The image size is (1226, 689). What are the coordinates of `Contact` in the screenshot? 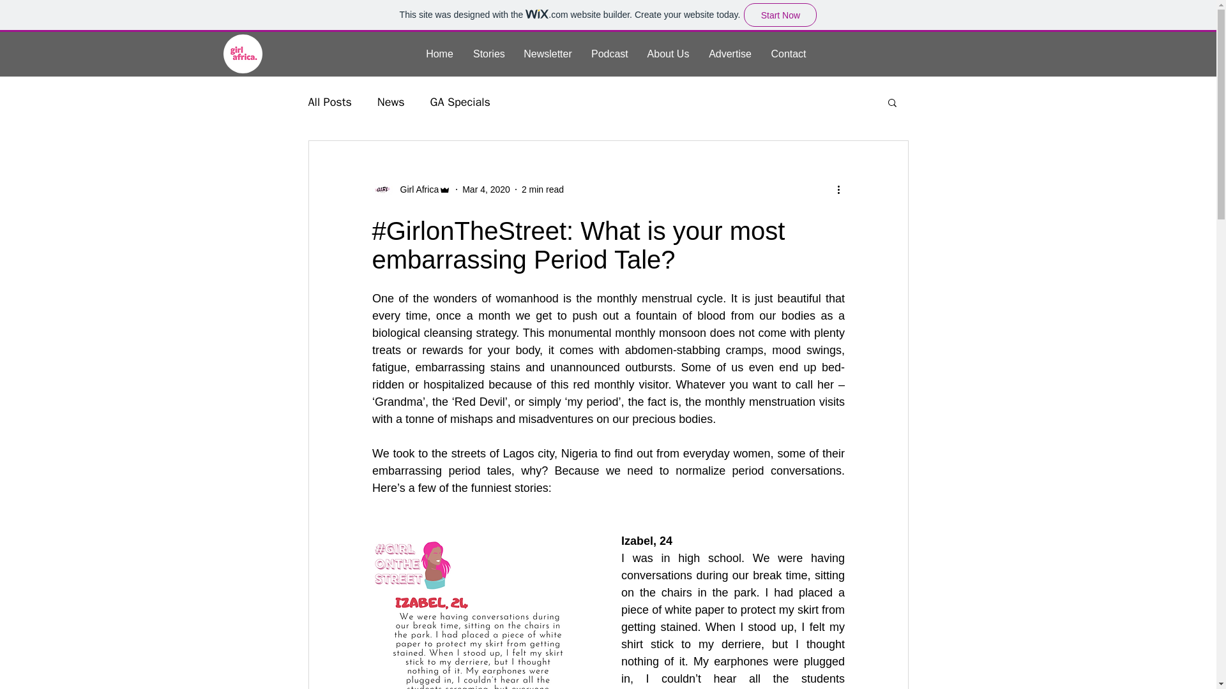 It's located at (789, 54).